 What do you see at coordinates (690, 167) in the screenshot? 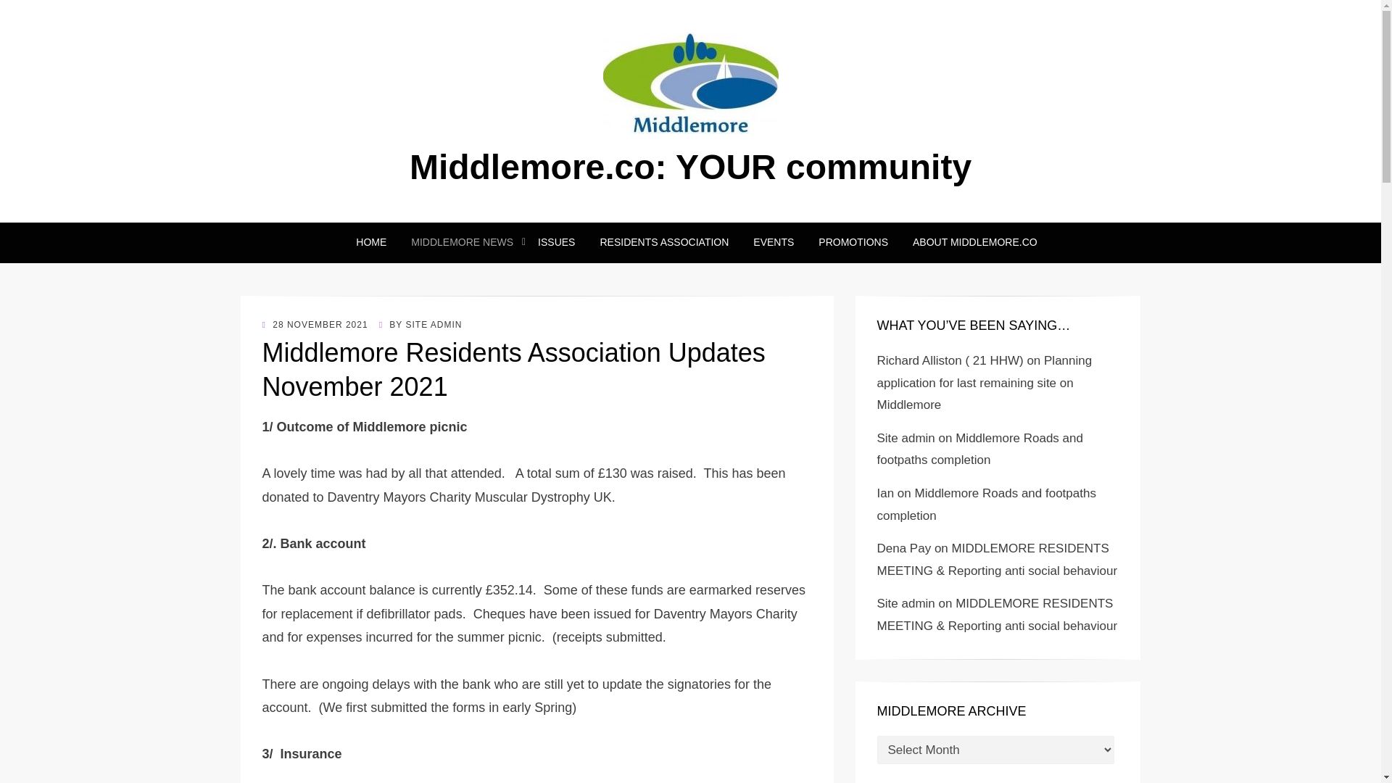
I see `Middlemore.co: YOUR community` at bounding box center [690, 167].